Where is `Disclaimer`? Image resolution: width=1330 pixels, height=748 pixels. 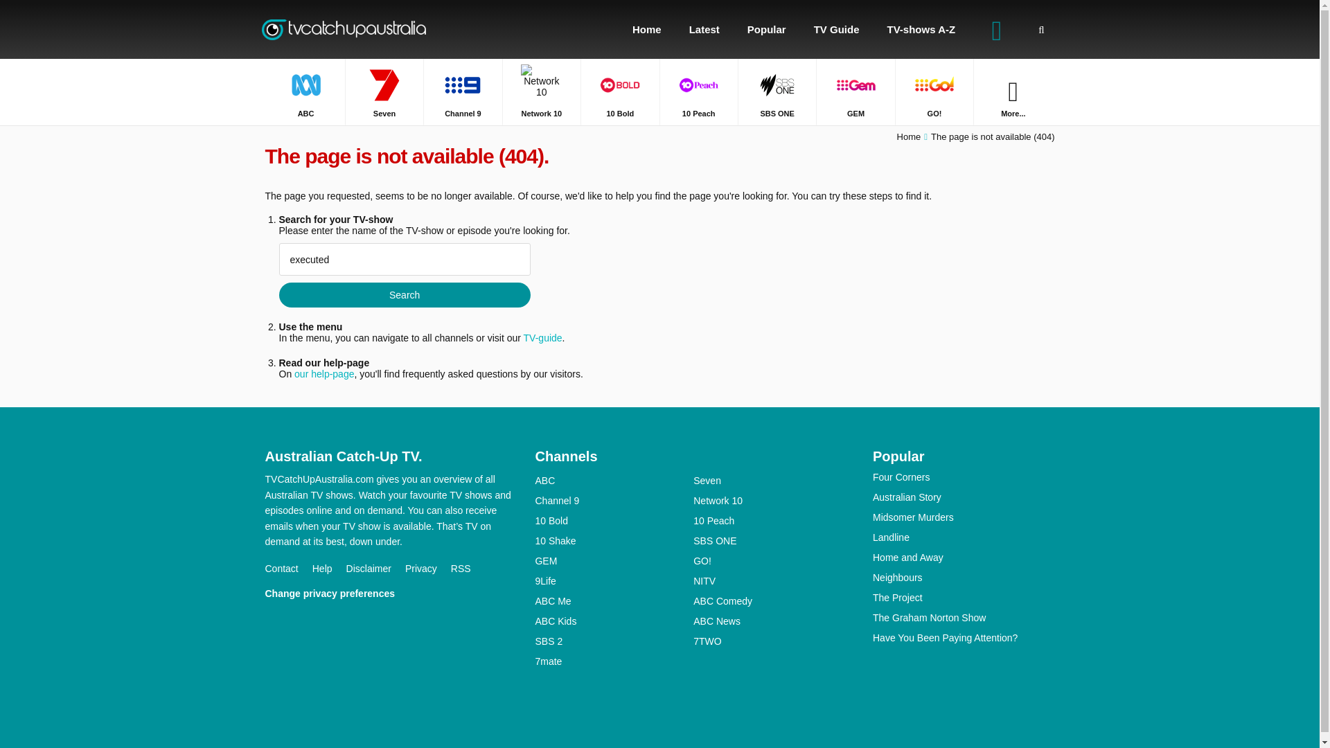
Disclaimer is located at coordinates (375, 569).